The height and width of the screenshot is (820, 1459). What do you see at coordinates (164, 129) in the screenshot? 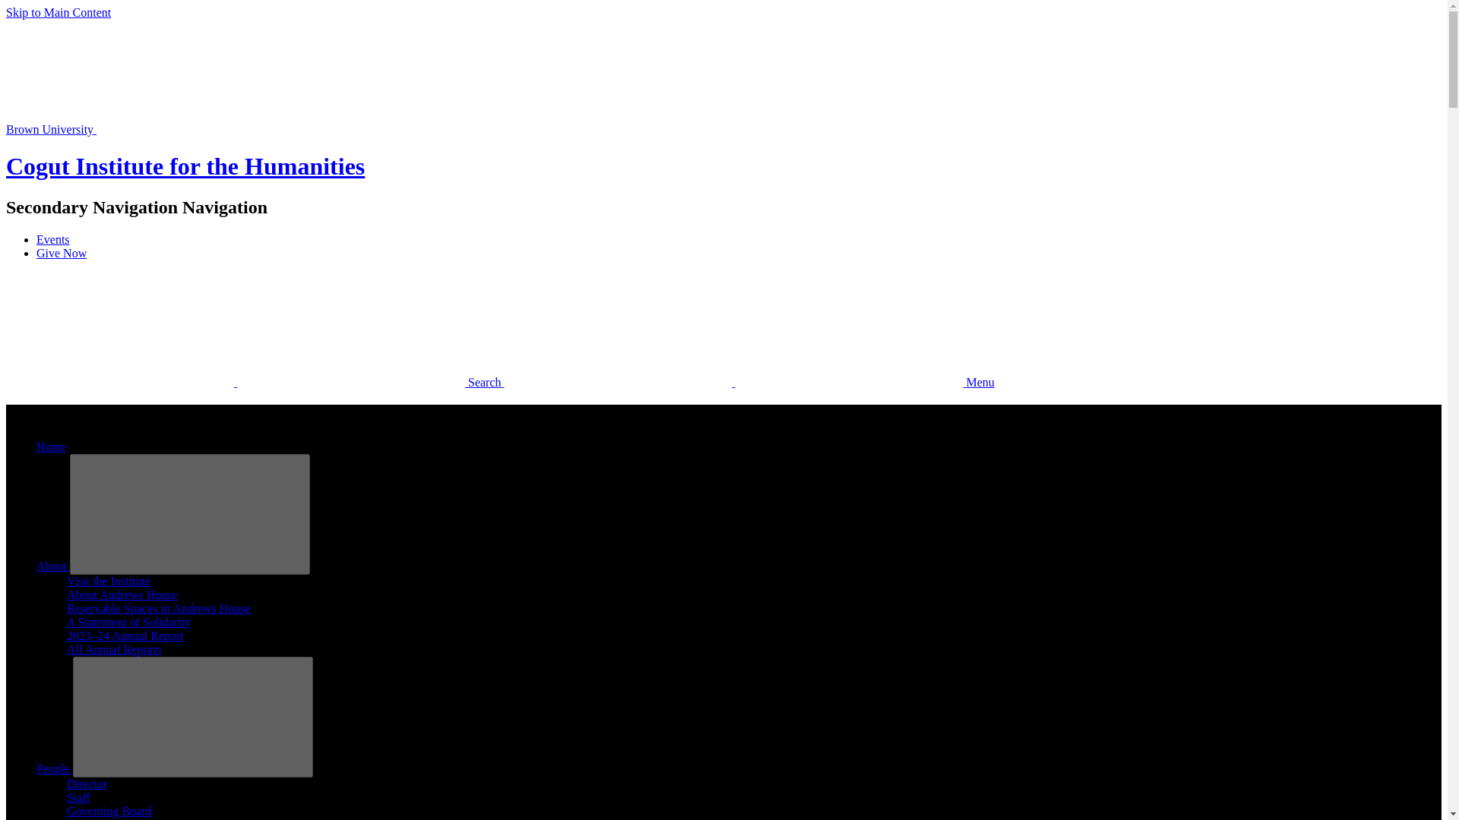
I see `Brown University` at bounding box center [164, 129].